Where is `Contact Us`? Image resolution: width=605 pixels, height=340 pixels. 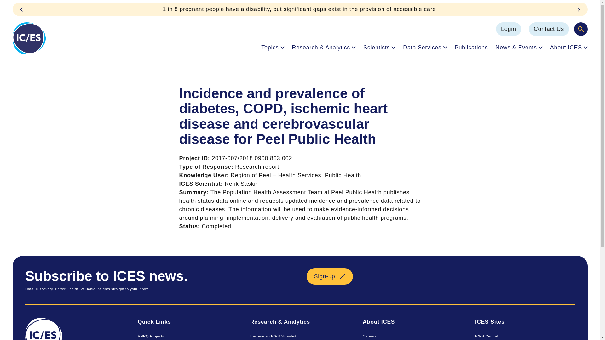 Contact Us is located at coordinates (549, 29).